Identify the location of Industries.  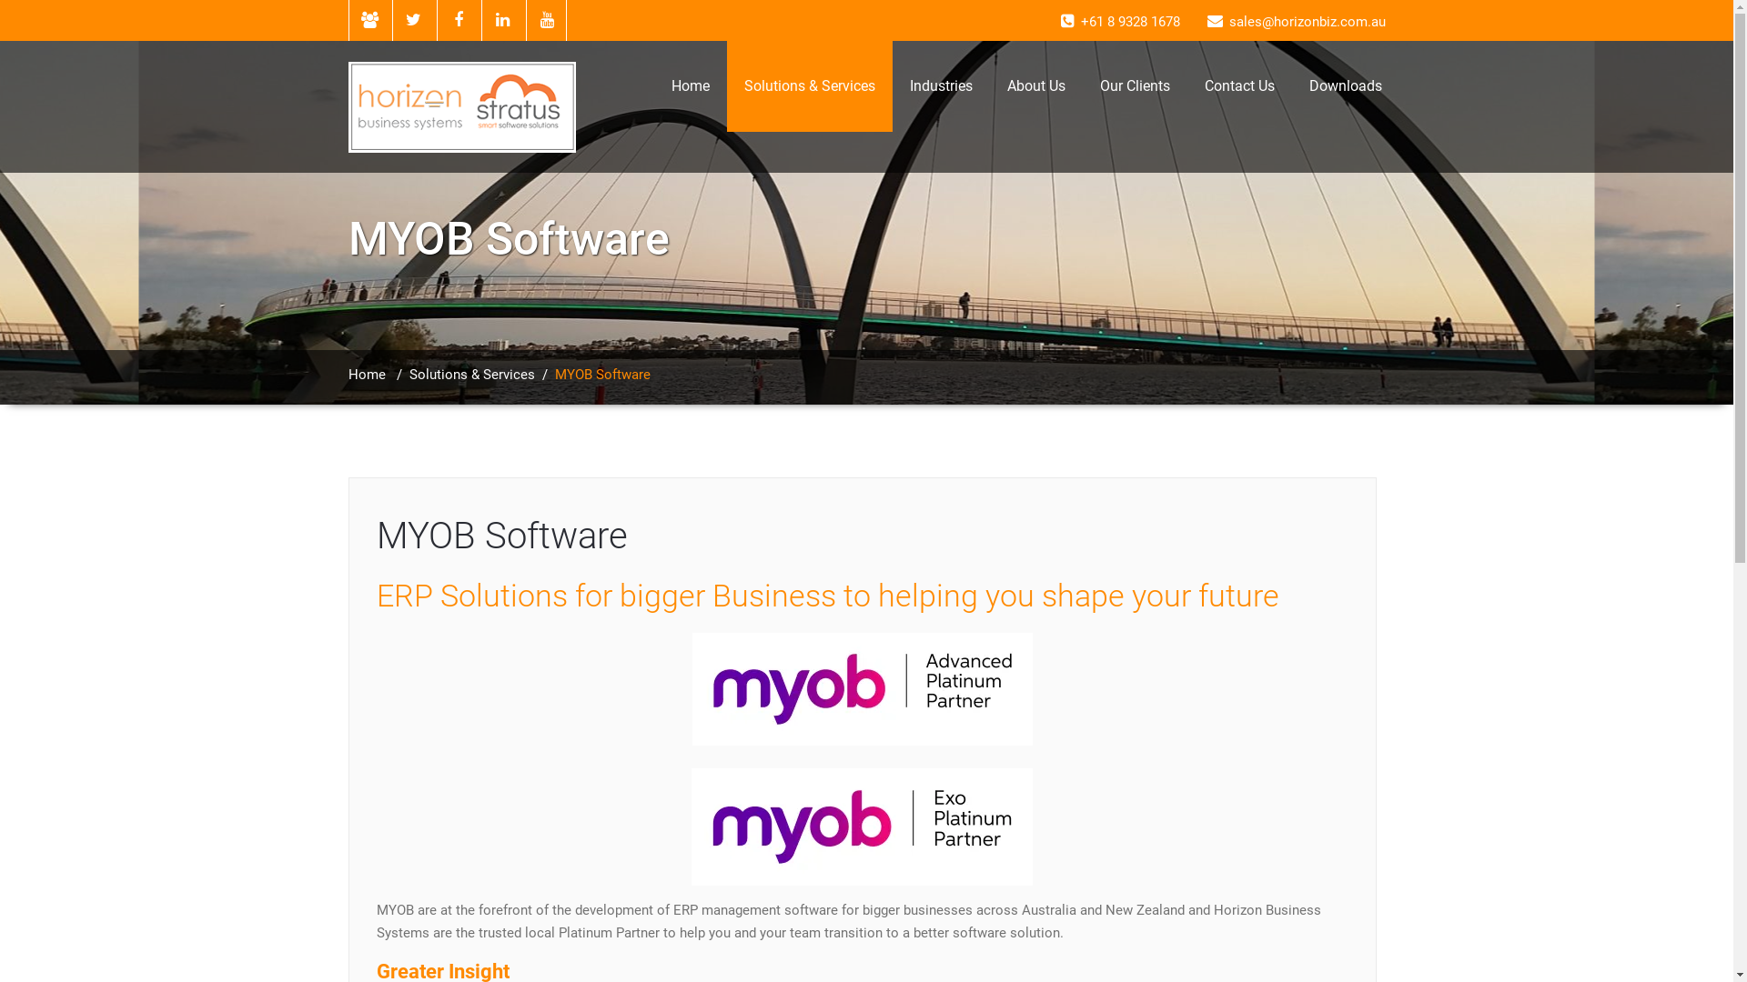
(940, 86).